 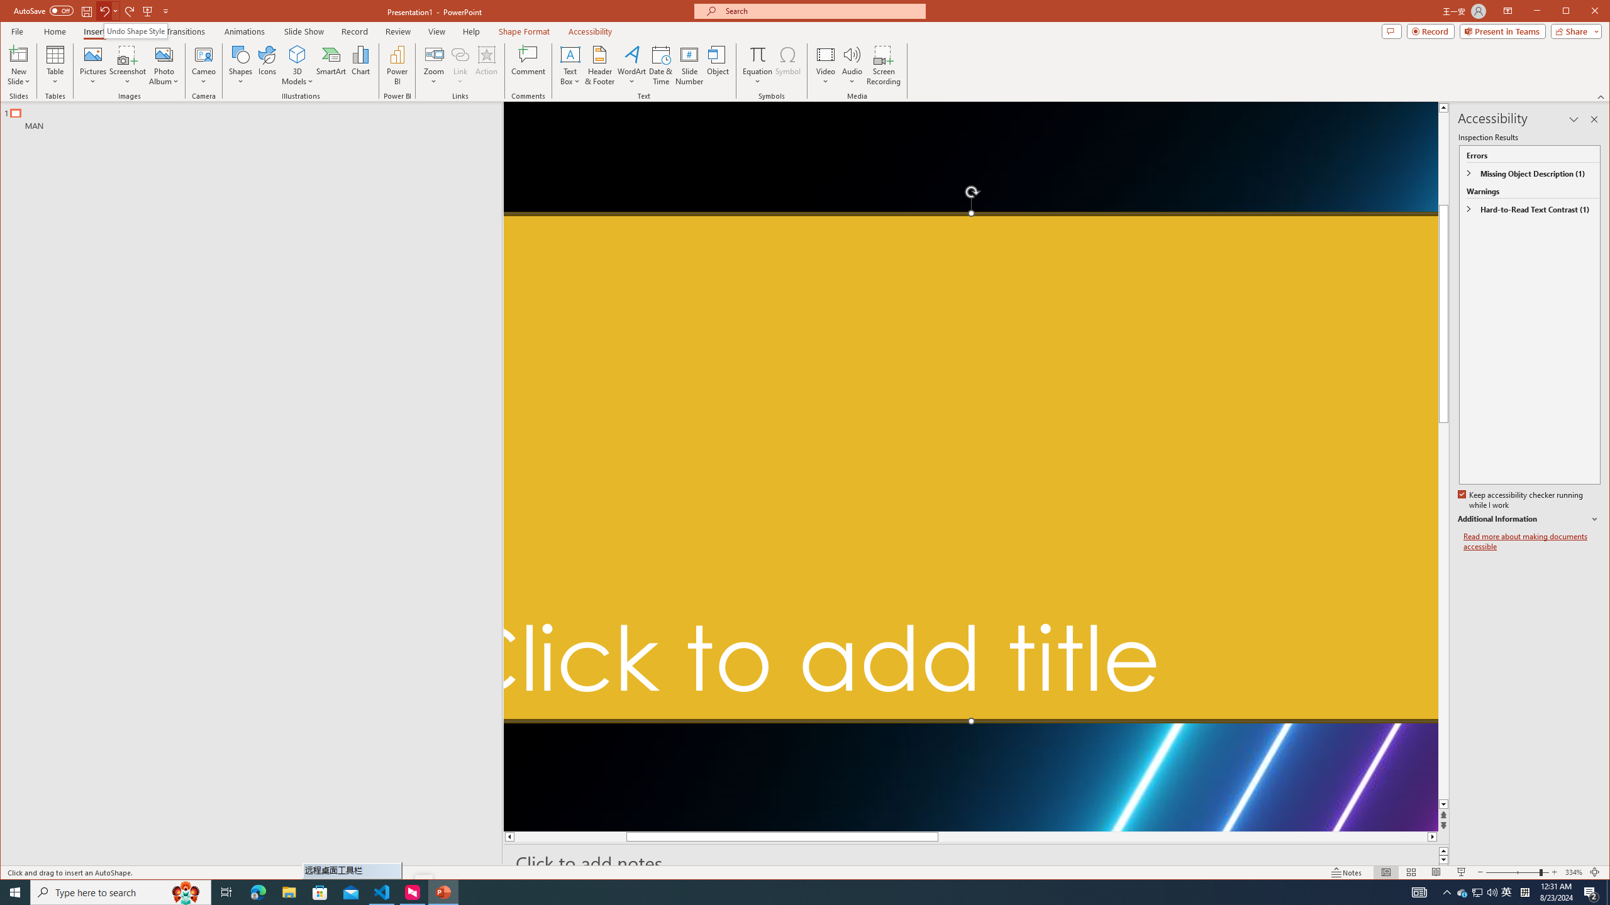 I want to click on Normal, so click(x=1386, y=872).